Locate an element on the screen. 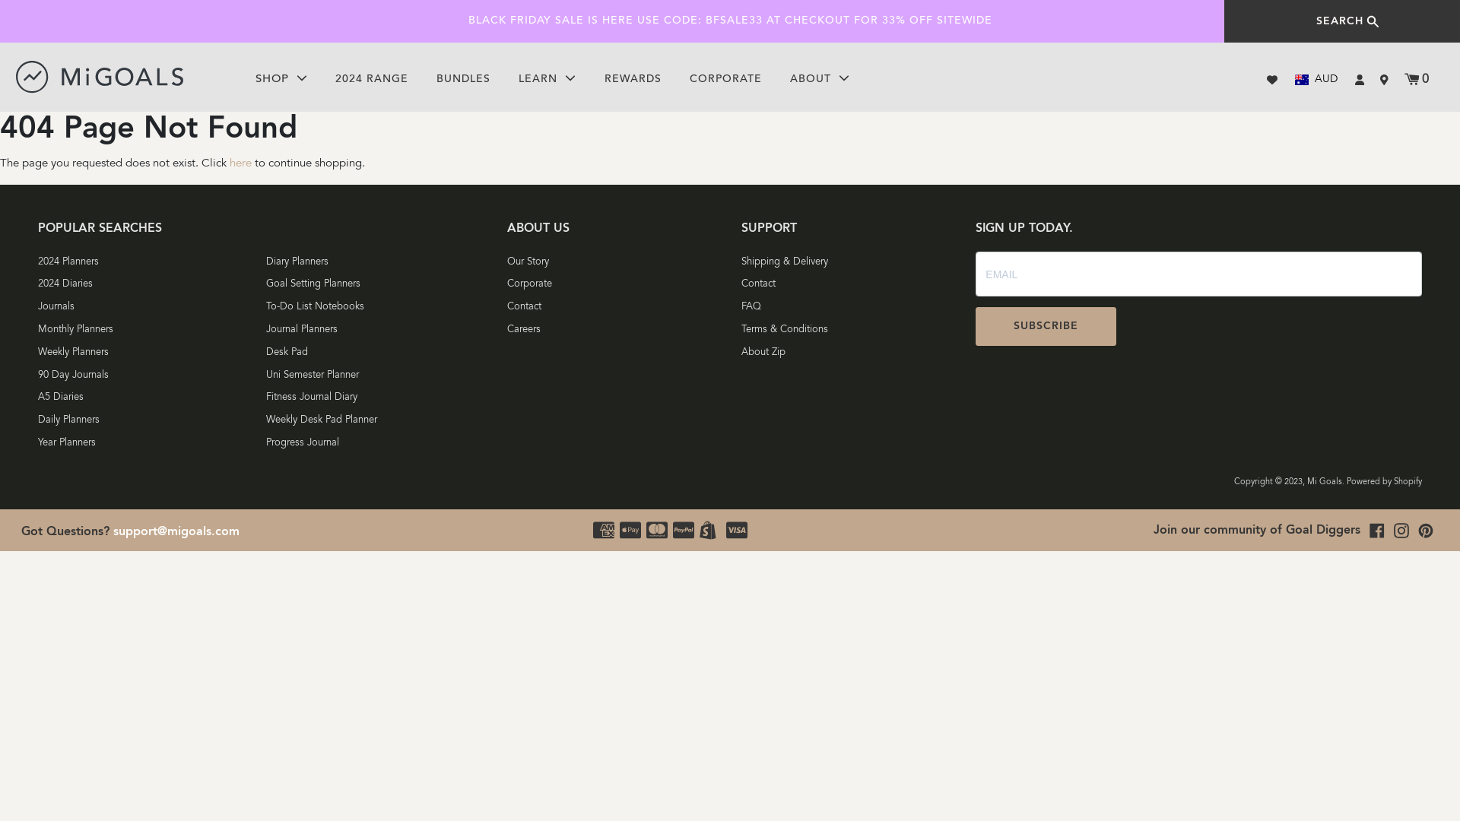 This screenshot has height=821, width=1460. Journal Planners is located at coordinates (376, 331).